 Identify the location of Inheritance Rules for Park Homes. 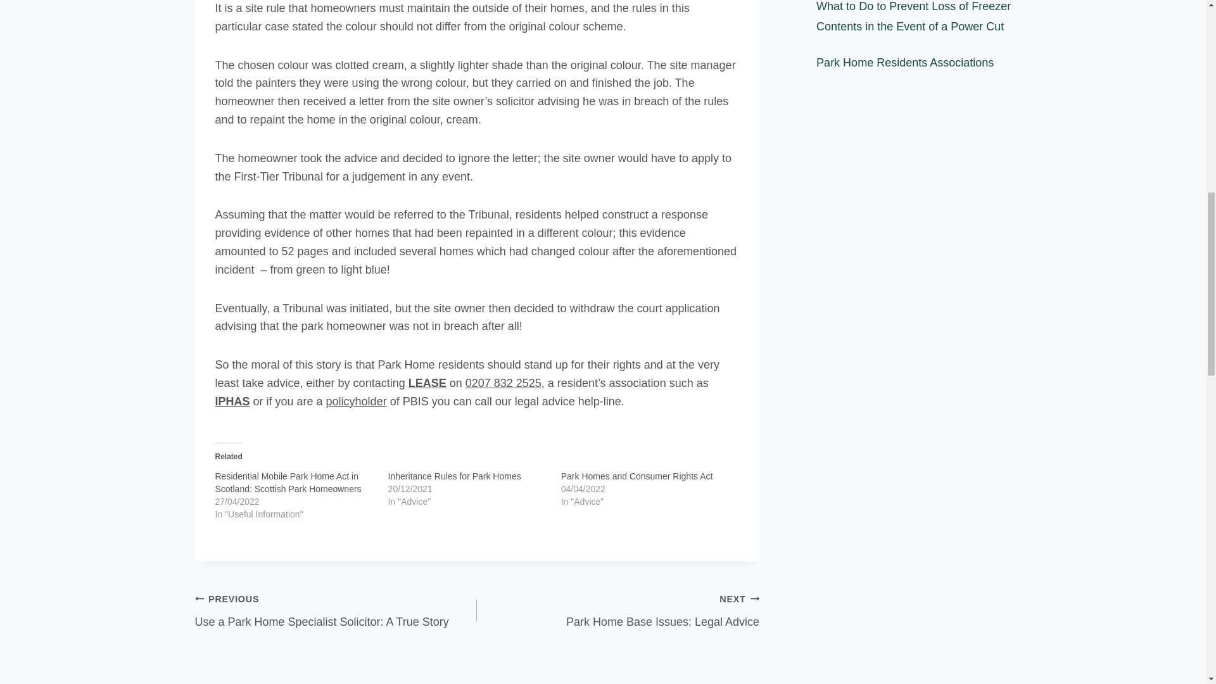
(455, 476).